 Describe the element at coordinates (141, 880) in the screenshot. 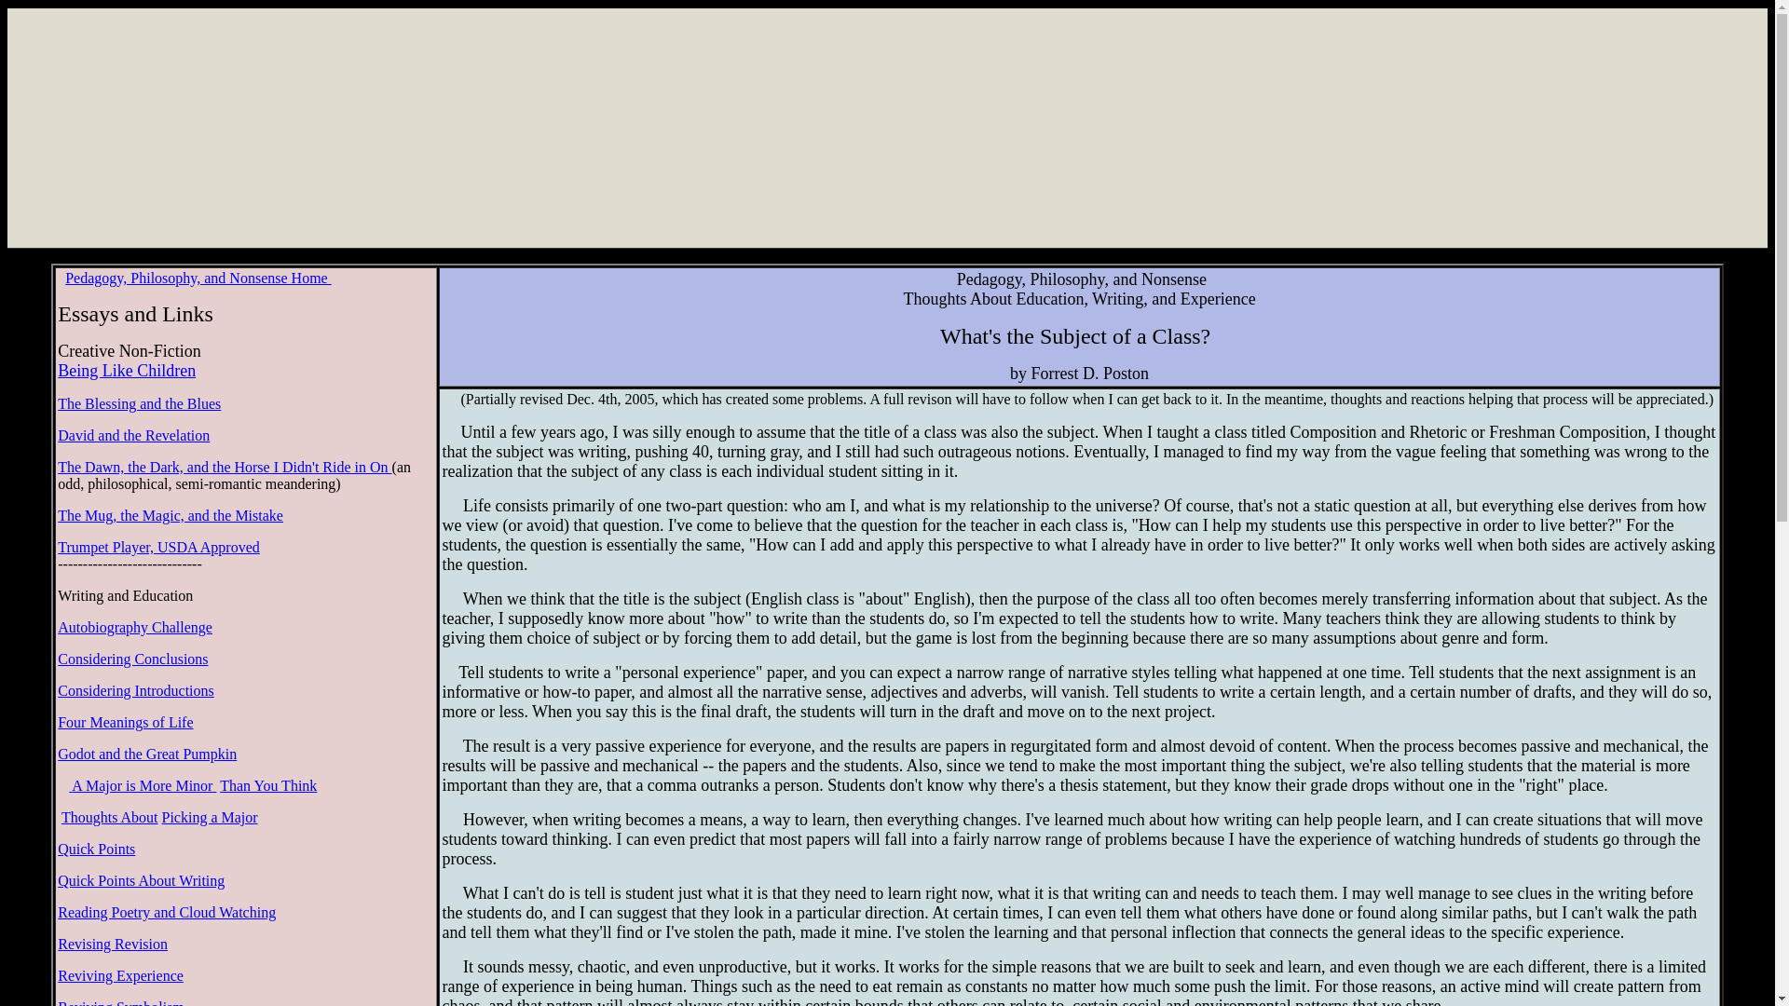

I see `Quick Points About Writing` at that location.